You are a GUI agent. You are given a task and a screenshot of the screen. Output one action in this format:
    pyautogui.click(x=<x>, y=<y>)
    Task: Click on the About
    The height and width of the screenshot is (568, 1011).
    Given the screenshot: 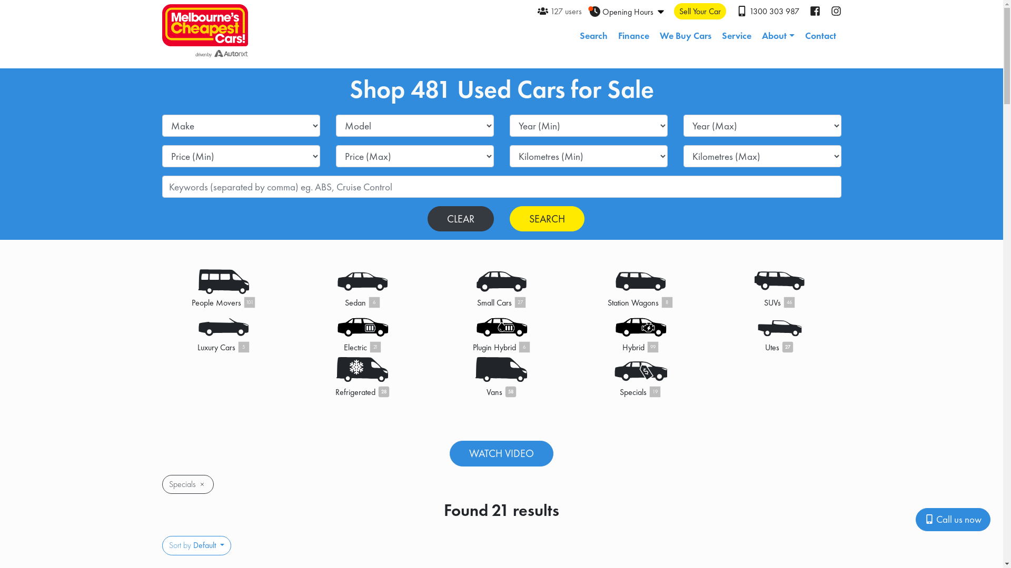 What is the action you would take?
    pyautogui.click(x=778, y=36)
    